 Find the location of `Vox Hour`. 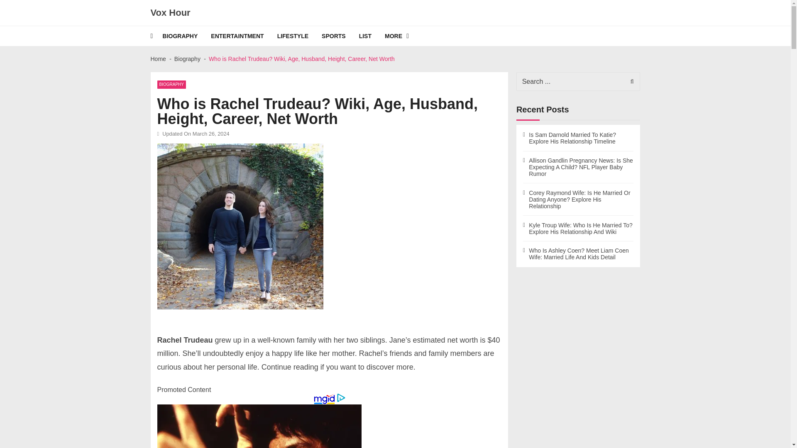

Vox Hour is located at coordinates (170, 13).